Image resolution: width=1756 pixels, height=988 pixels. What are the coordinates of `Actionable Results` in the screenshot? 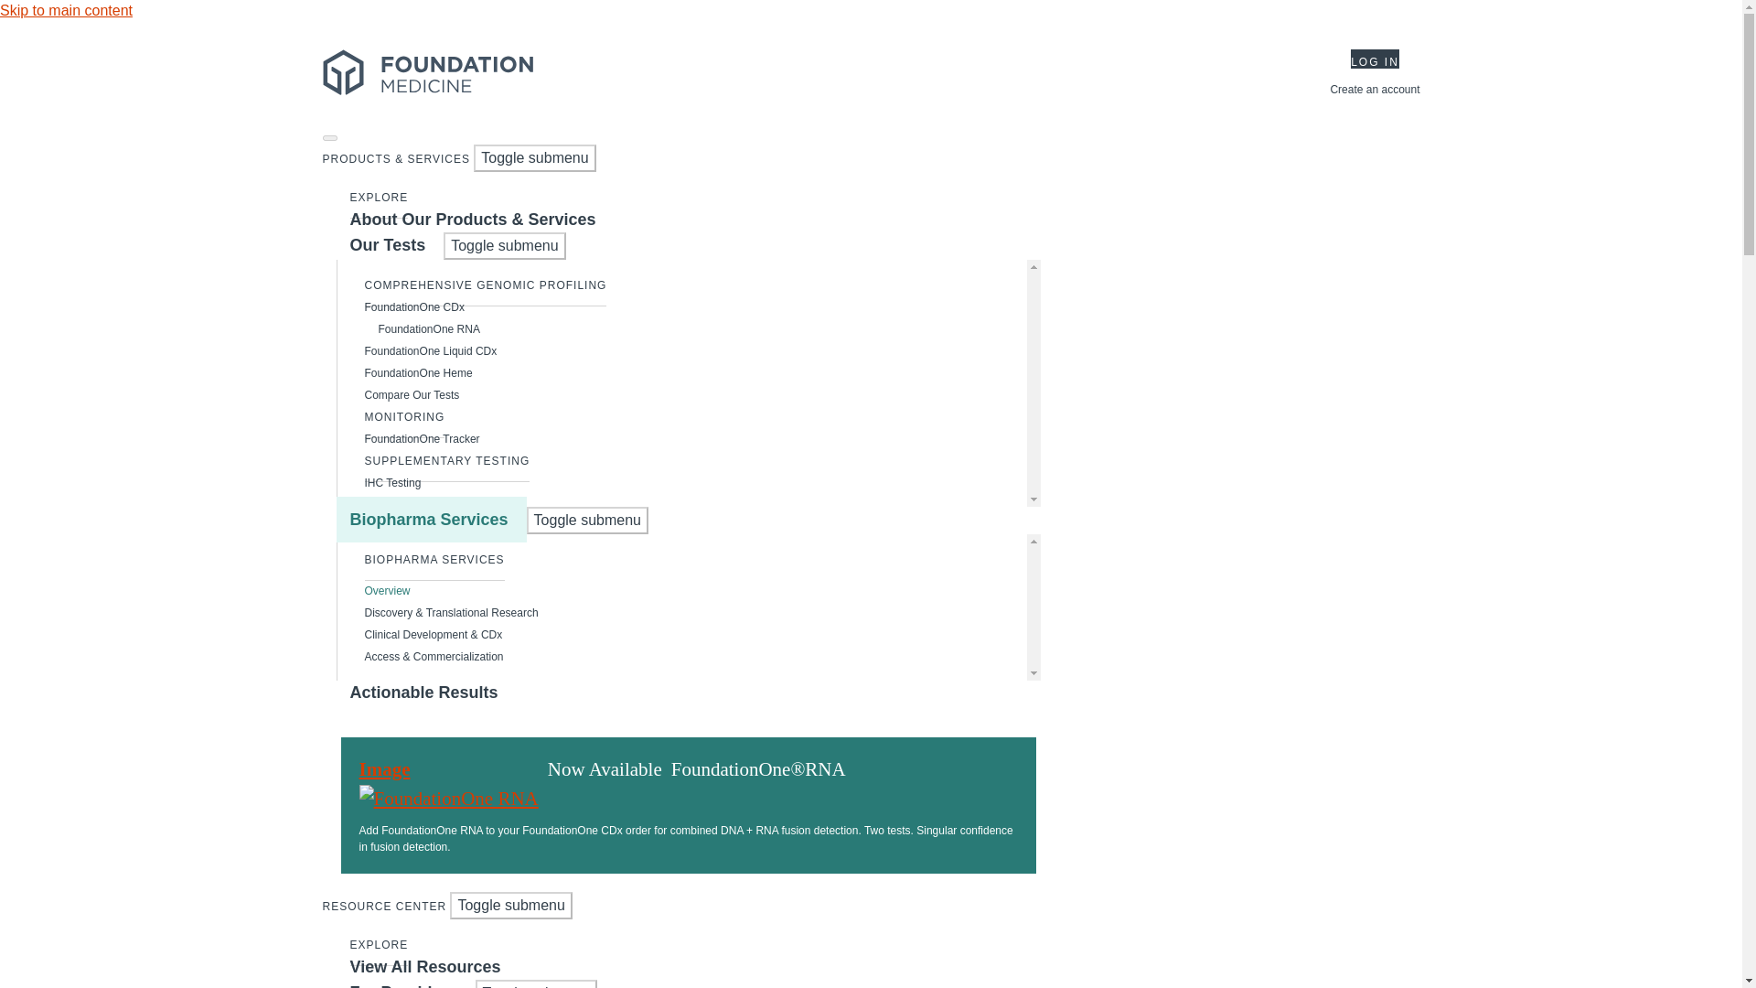 It's located at (424, 692).